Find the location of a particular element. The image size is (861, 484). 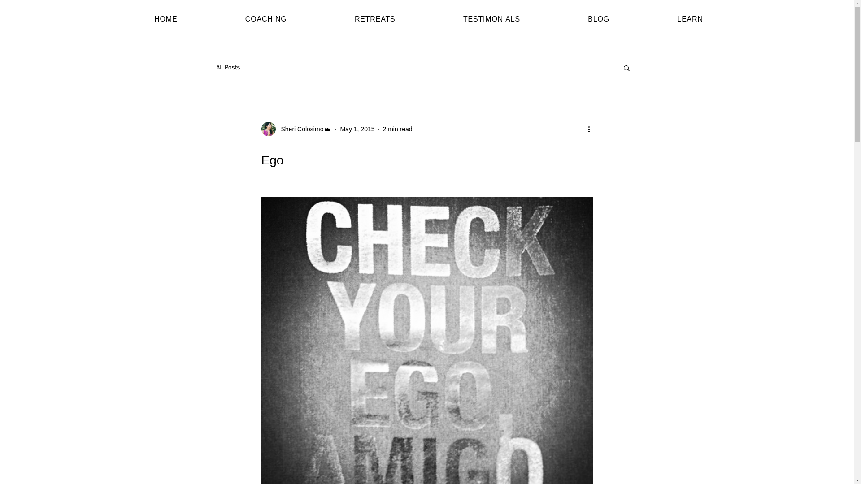

May 1, 2015 is located at coordinates (357, 129).